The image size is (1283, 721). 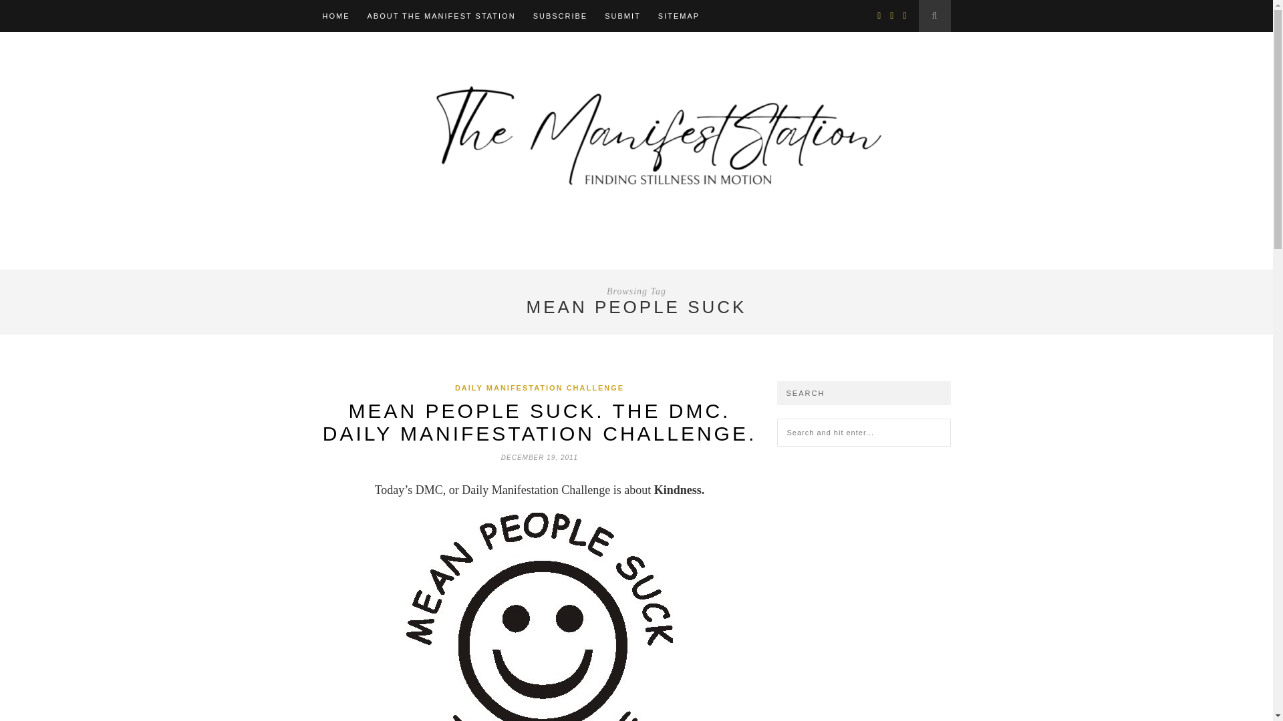 I want to click on MEAN PEOPLE SUCK. THE DMC. DAILY MANIFESTATION CHALLENGE., so click(x=540, y=422).